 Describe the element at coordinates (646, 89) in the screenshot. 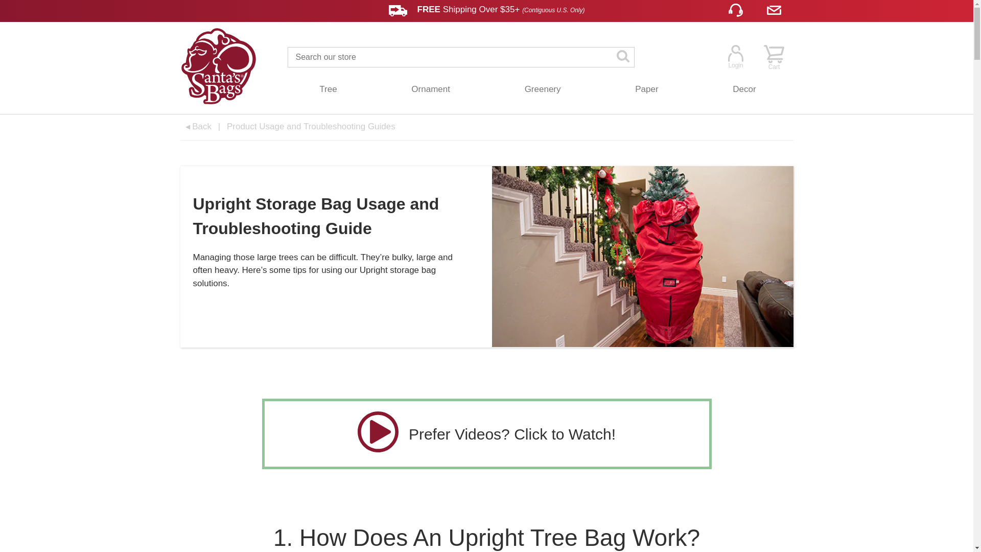

I see `Paper` at that location.